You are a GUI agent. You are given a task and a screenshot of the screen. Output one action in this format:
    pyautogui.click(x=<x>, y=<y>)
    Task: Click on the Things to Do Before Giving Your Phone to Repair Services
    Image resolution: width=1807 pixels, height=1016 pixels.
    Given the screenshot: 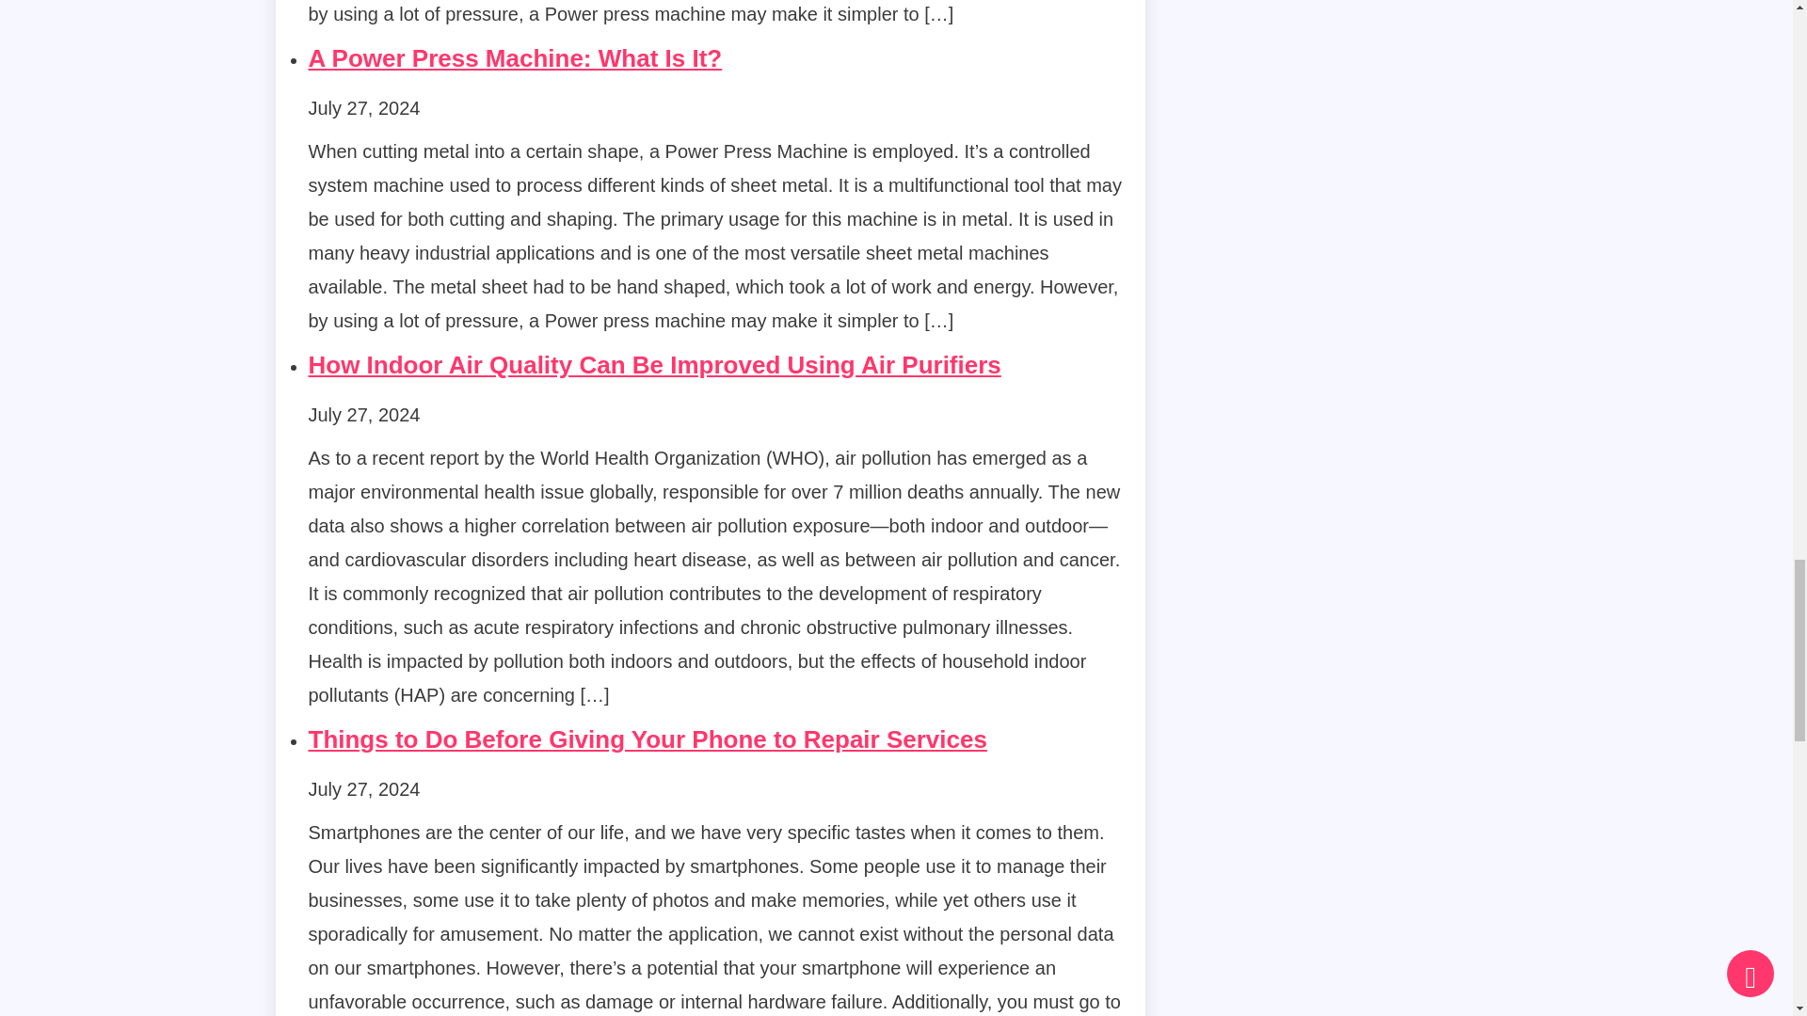 What is the action you would take?
    pyautogui.click(x=648, y=739)
    